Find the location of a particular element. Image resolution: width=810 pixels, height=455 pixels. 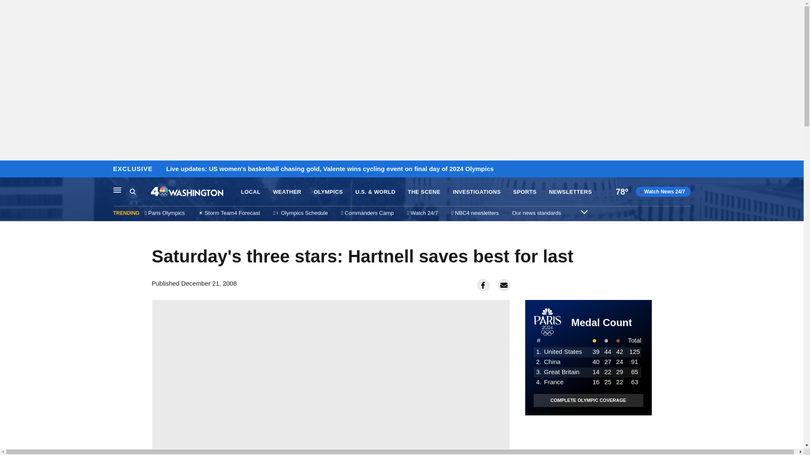

WEATHER is located at coordinates (287, 192).